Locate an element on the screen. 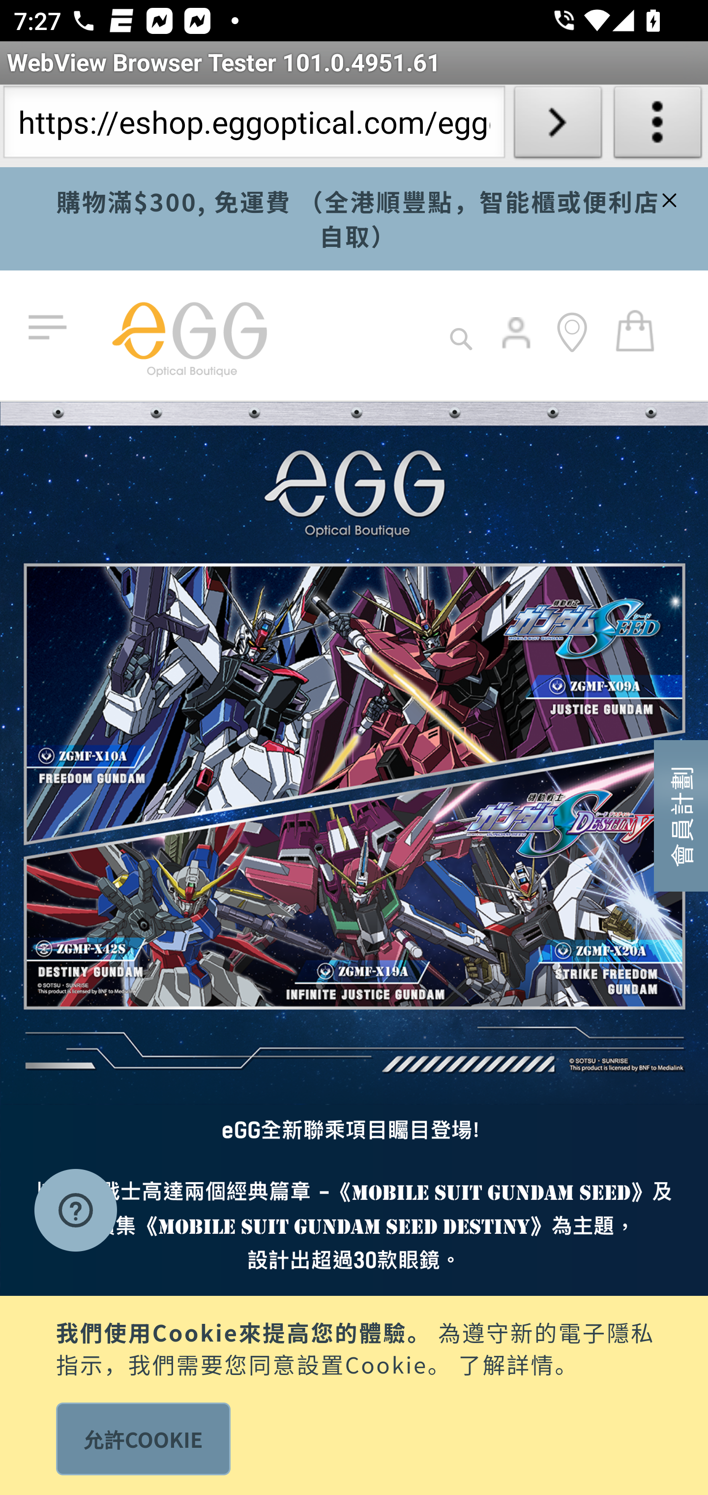 The image size is (708, 1495). Load URL is located at coordinates (558, 126).